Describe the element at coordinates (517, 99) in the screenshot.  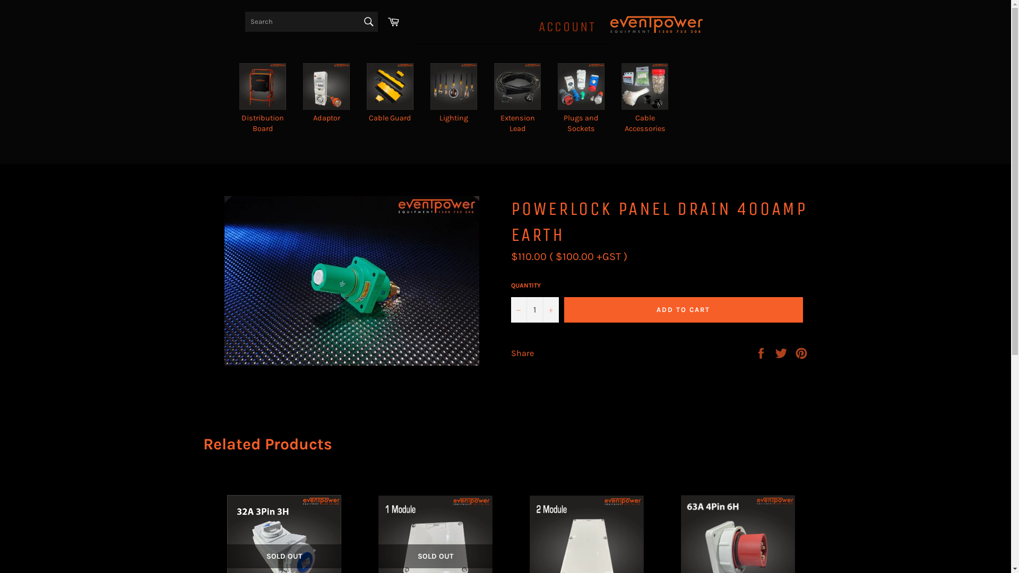
I see `Extension Lead` at that location.